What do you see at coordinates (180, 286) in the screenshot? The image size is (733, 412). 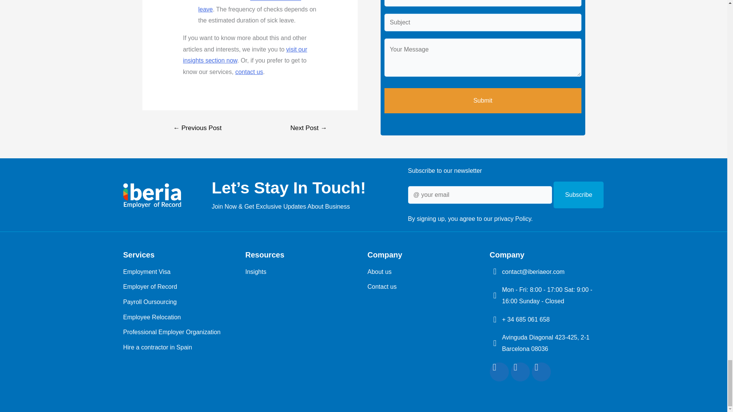 I see `Employer of Record` at bounding box center [180, 286].